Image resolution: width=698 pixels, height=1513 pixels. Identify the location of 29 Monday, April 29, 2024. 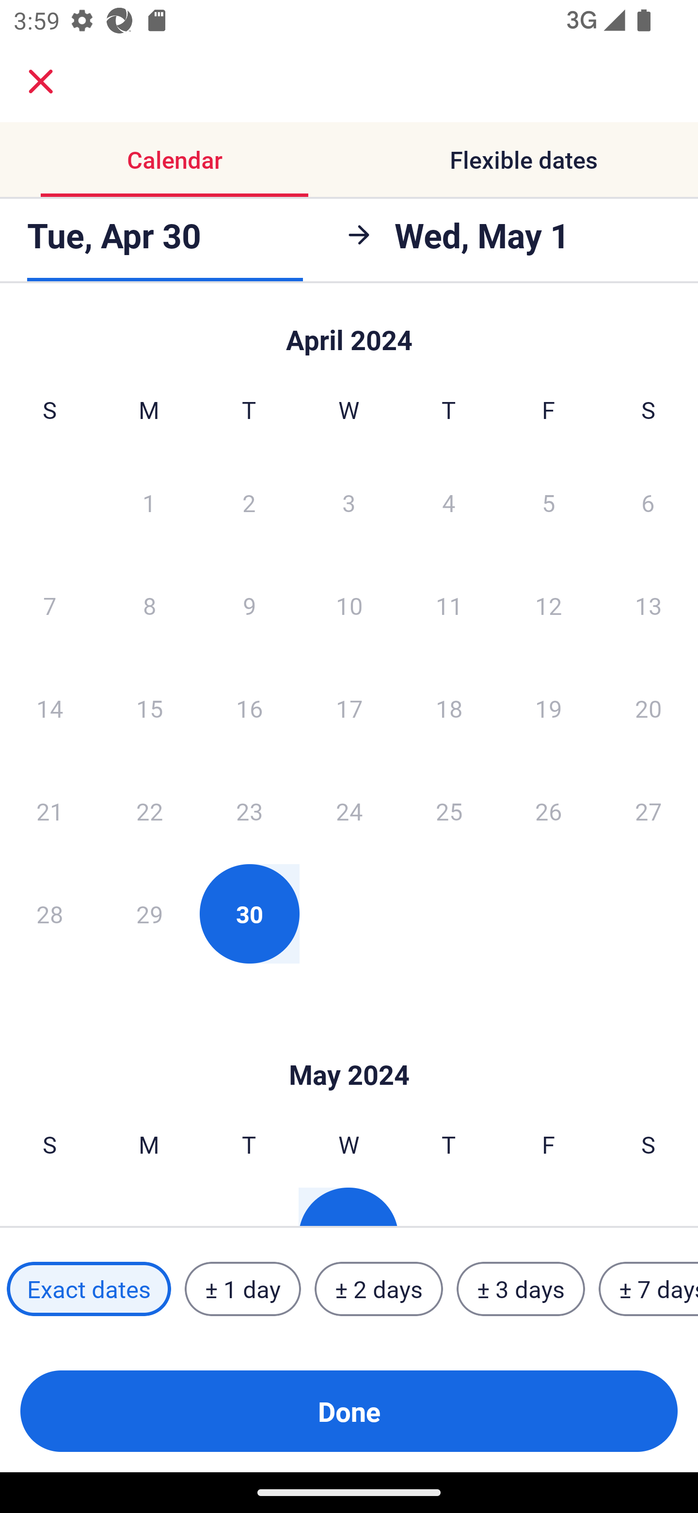
(149, 914).